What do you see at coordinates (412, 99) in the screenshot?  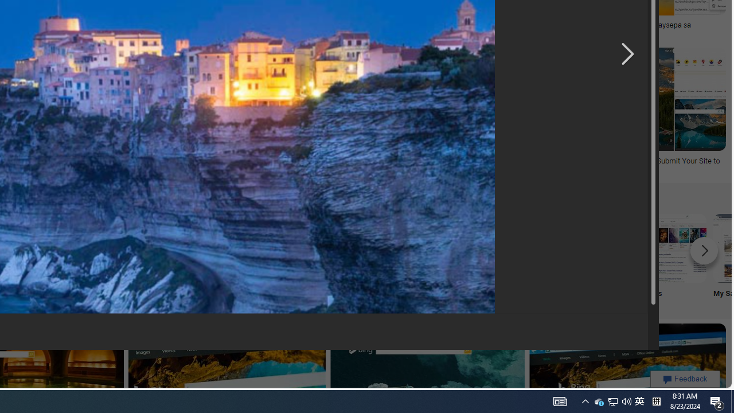 I see `Image result for Bing Search Site` at bounding box center [412, 99].